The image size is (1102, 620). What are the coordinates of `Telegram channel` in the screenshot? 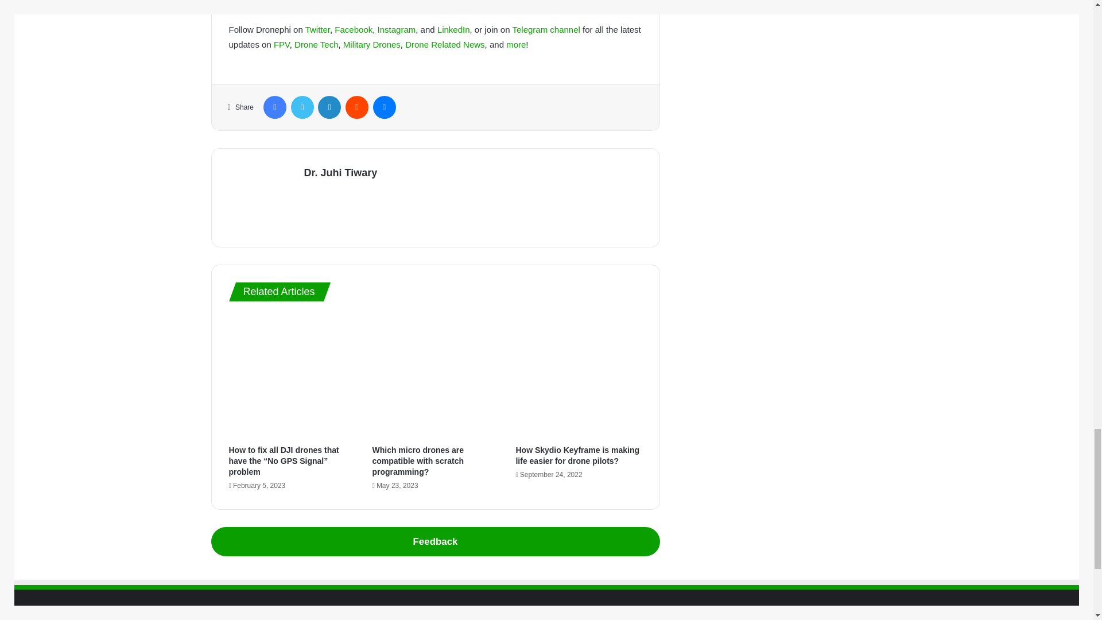 It's located at (545, 30).